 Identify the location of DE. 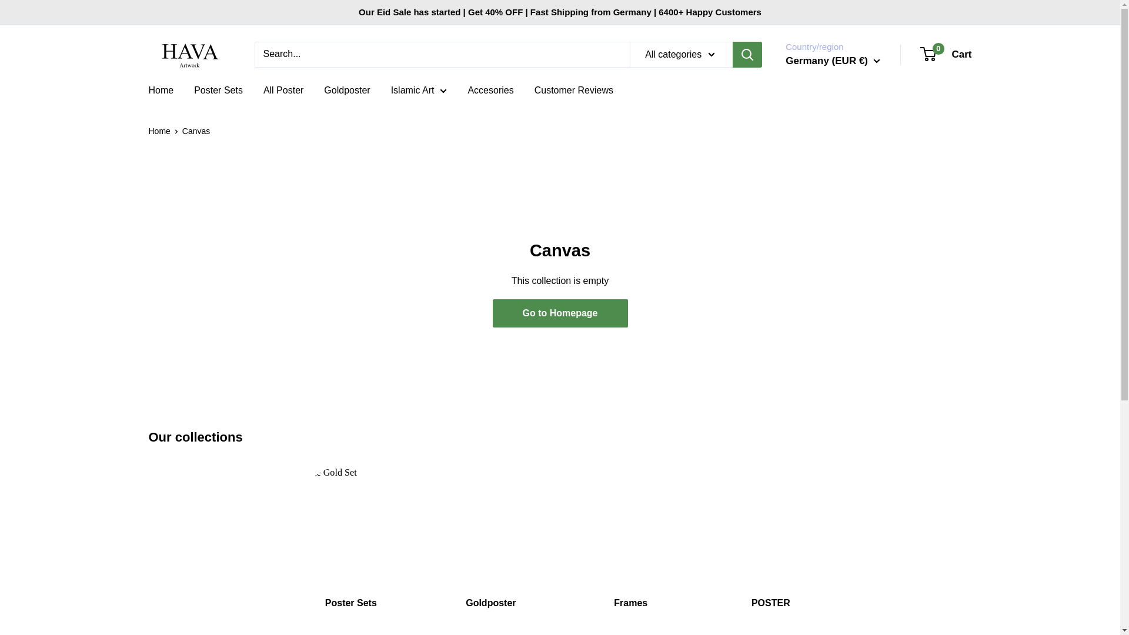
(836, 172).